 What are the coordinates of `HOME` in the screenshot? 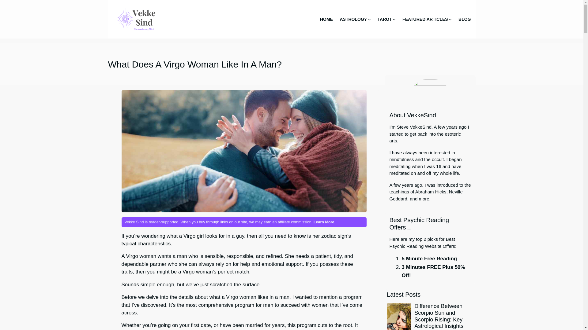 It's located at (326, 19).